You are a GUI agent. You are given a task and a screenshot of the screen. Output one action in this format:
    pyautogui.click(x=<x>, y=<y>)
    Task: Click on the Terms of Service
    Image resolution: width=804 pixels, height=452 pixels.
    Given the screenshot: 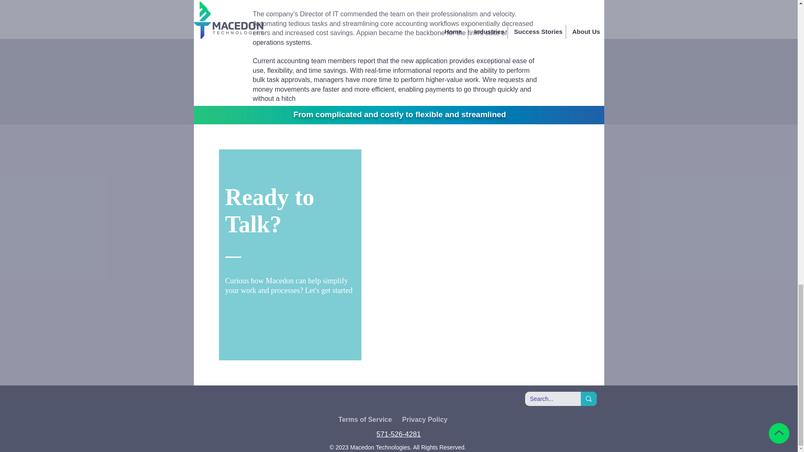 What is the action you would take?
    pyautogui.click(x=366, y=420)
    